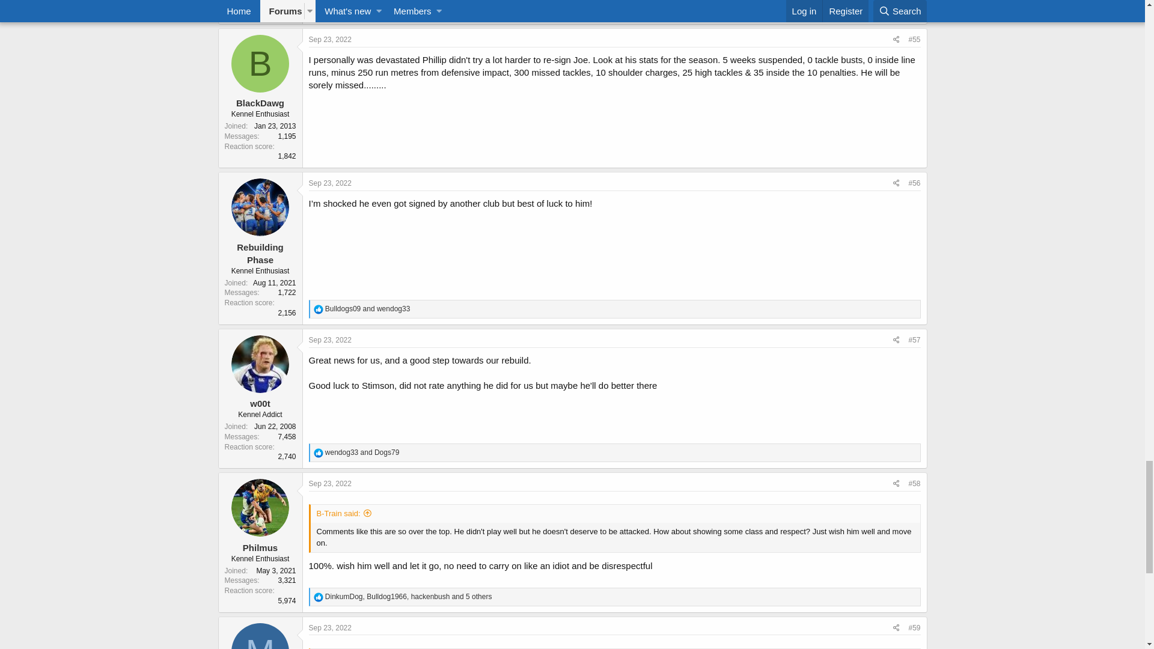 This screenshot has height=649, width=1154. Describe the element at coordinates (319, 529) in the screenshot. I see `Like` at that location.